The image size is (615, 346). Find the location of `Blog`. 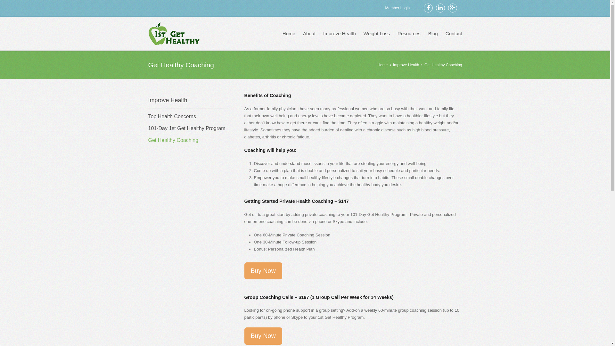

Blog is located at coordinates (433, 34).